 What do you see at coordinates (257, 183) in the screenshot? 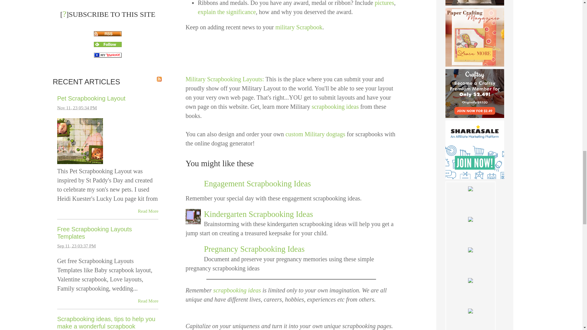
I see `Engagement Scrapbooking Ideas` at bounding box center [257, 183].